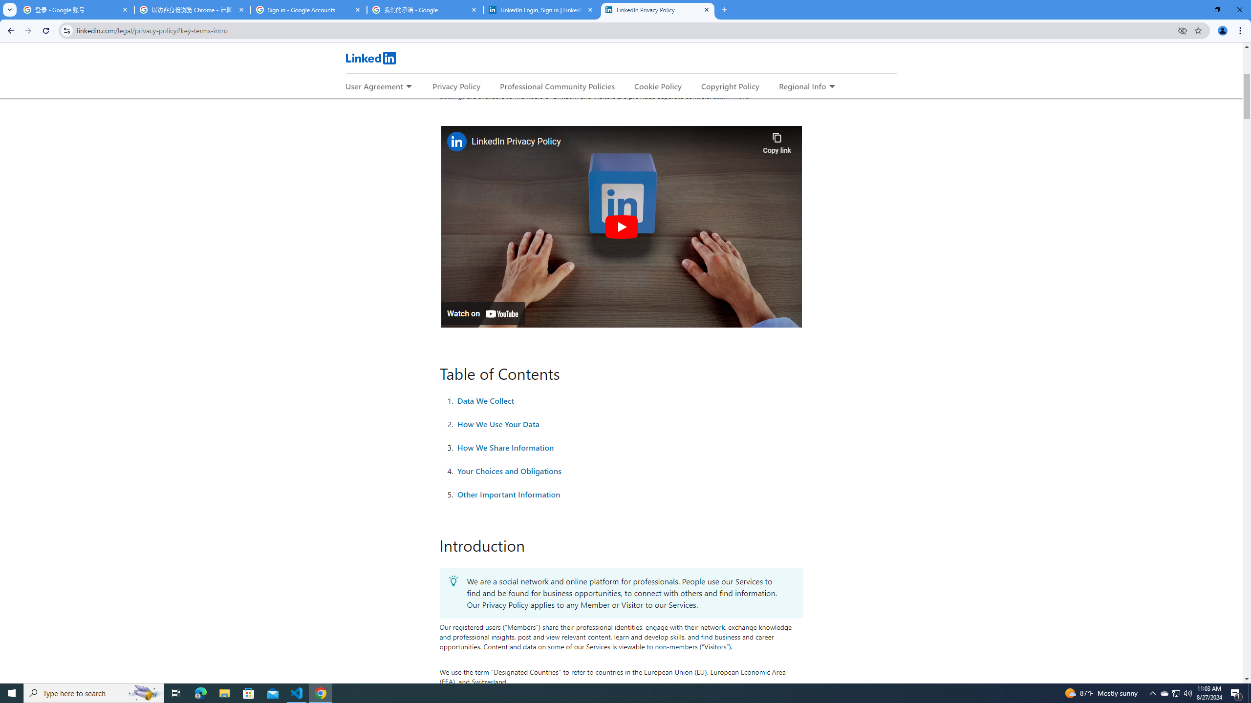  I want to click on Data We Collect, so click(486, 400).